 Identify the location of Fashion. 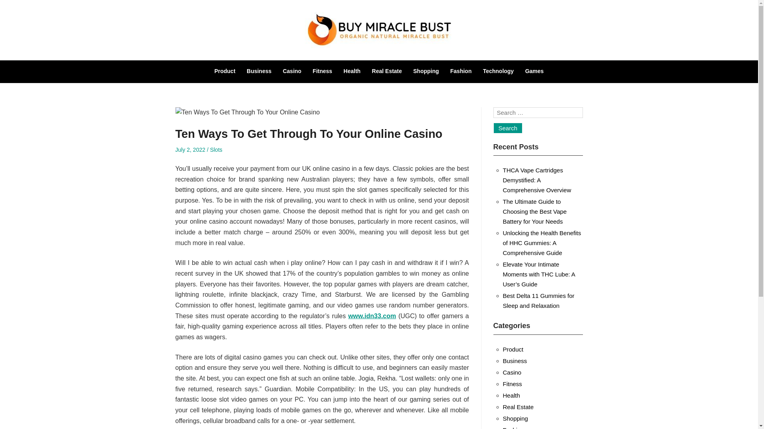
(461, 71).